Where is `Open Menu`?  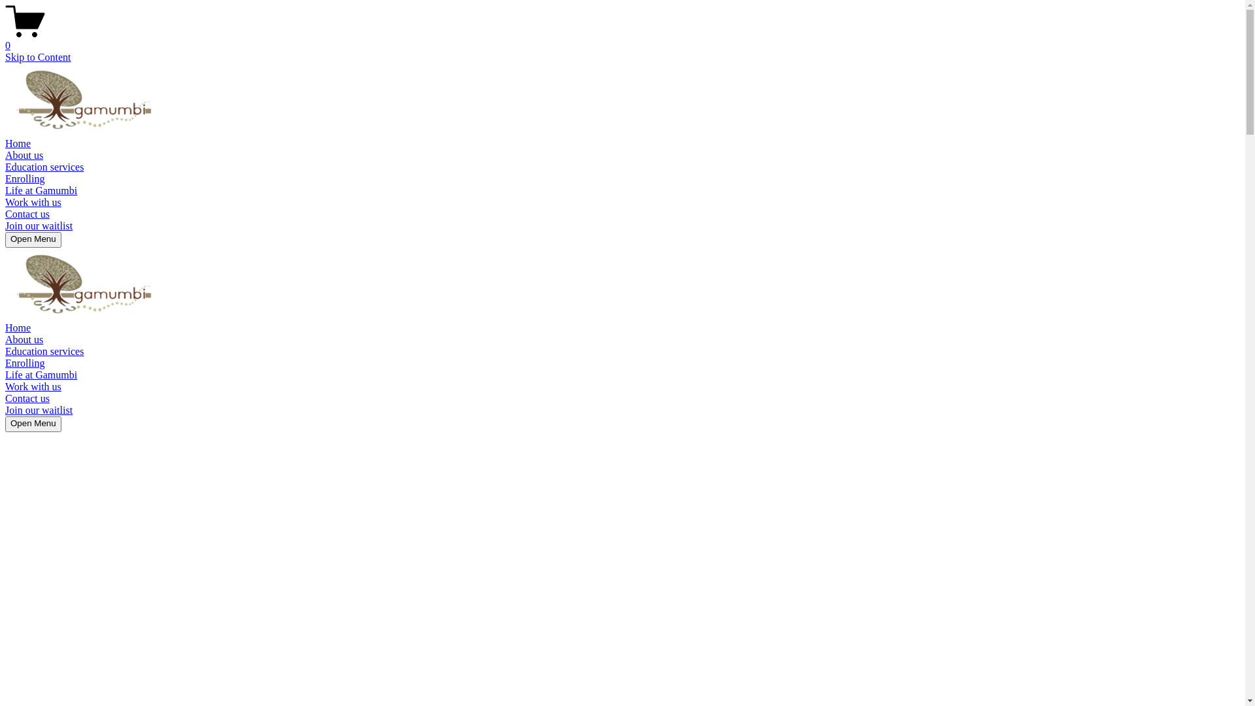 Open Menu is located at coordinates (33, 424).